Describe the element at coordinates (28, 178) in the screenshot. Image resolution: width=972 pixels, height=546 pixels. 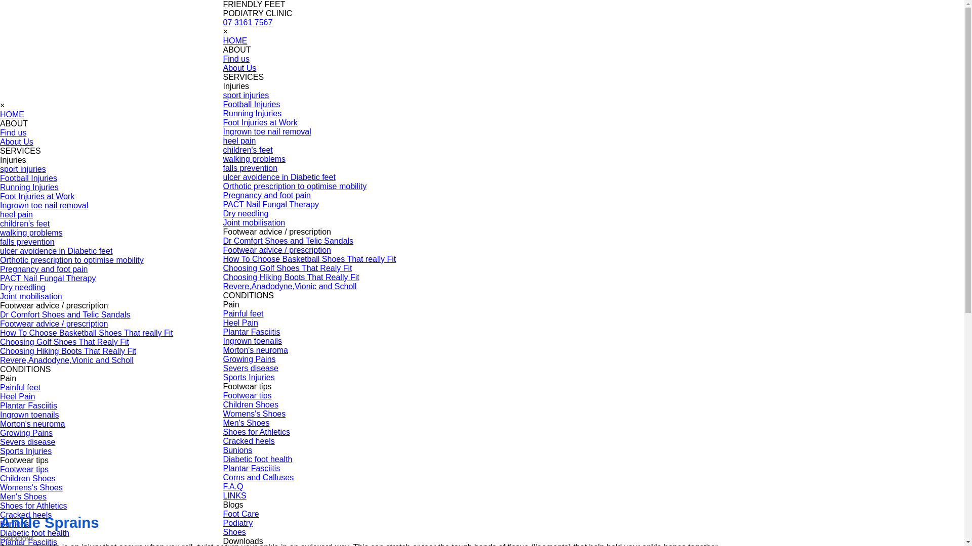
I see `Football Injuries` at that location.